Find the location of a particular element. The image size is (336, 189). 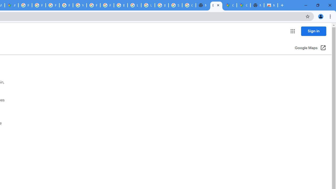

Policy Accountability and Transparency - Transparency Center is located at coordinates (25, 5).